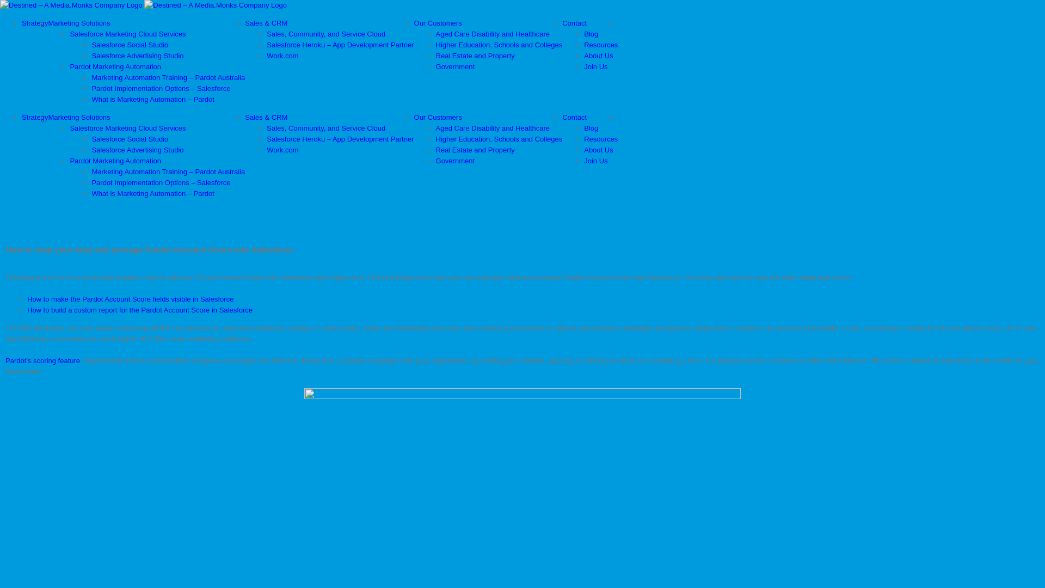 Image resolution: width=1045 pixels, height=588 pixels. What do you see at coordinates (79, 23) in the screenshot?
I see `Marketing Solutions` at bounding box center [79, 23].